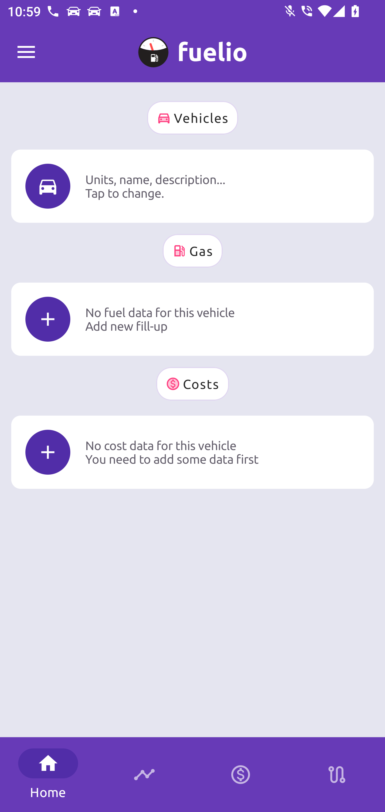 This screenshot has width=385, height=812. What do you see at coordinates (144, 775) in the screenshot?
I see `Timeline` at bounding box center [144, 775].